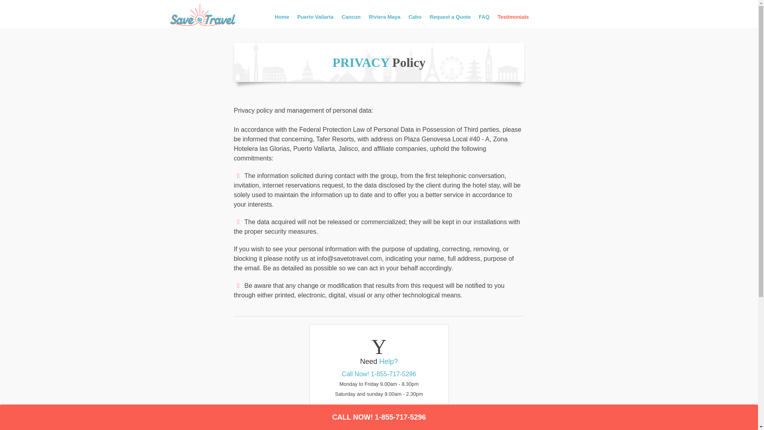 The height and width of the screenshot is (430, 764). What do you see at coordinates (209, 16) in the screenshot?
I see `Save to Travel` at bounding box center [209, 16].